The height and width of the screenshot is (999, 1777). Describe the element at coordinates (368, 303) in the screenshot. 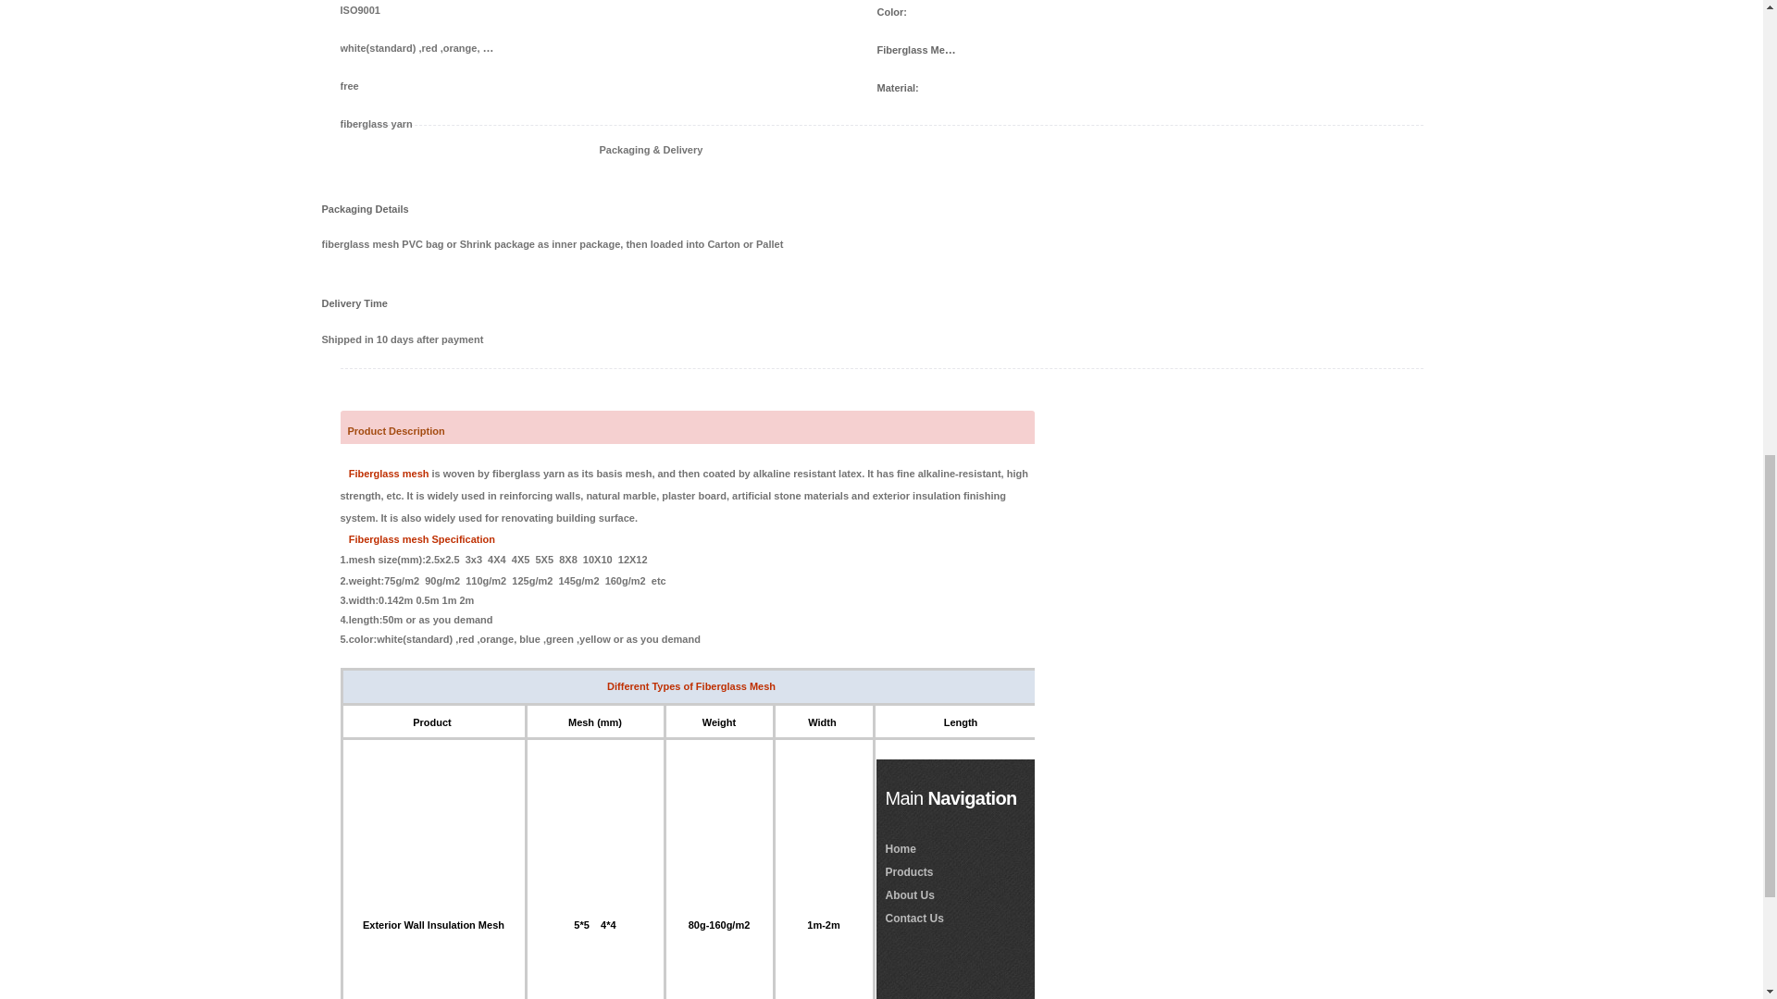

I see `Delivery Time` at that location.